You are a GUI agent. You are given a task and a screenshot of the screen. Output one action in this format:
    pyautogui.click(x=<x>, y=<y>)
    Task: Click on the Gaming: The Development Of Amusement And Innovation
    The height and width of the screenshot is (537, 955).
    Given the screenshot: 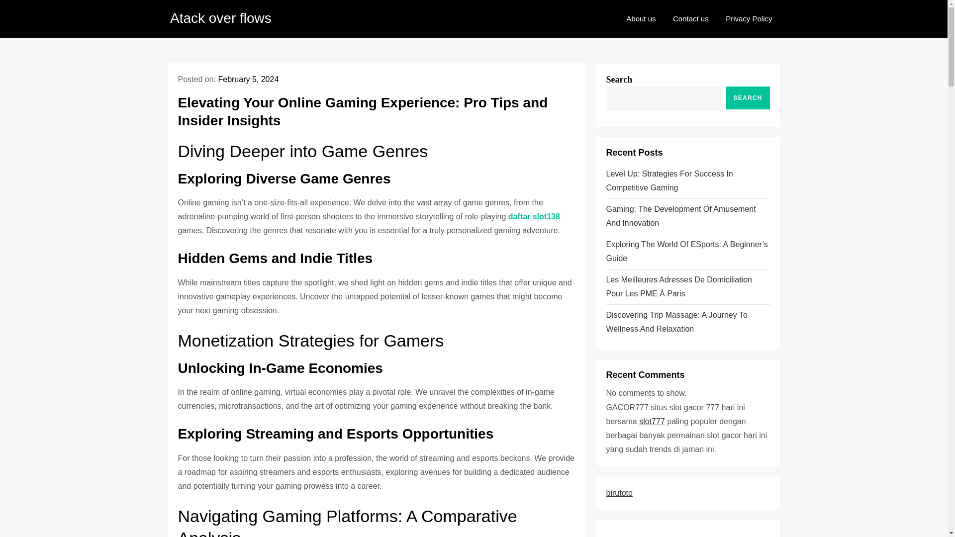 What is the action you would take?
    pyautogui.click(x=687, y=216)
    